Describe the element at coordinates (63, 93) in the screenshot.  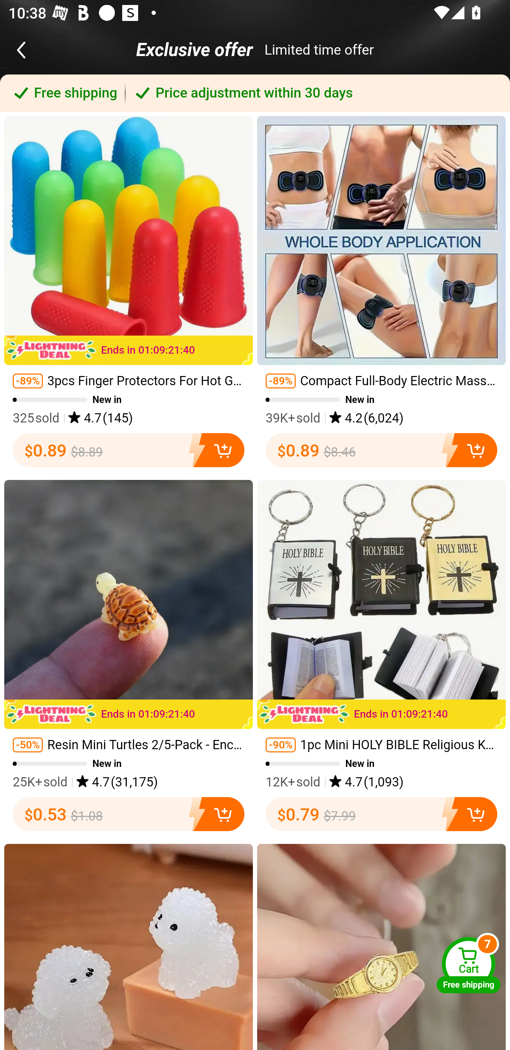
I see `Free shipping` at that location.